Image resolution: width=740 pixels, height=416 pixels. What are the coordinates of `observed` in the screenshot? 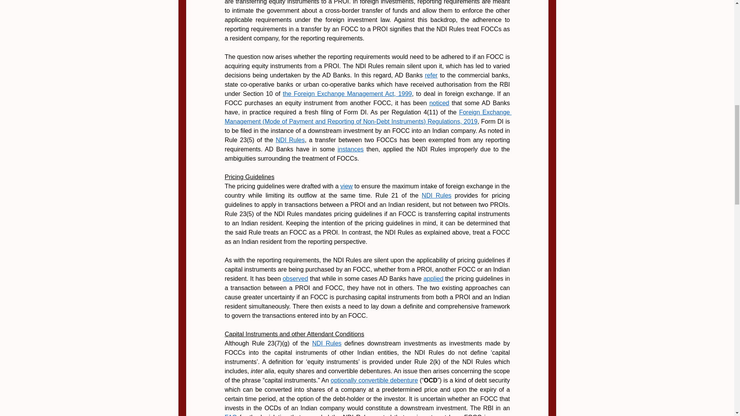 It's located at (295, 278).